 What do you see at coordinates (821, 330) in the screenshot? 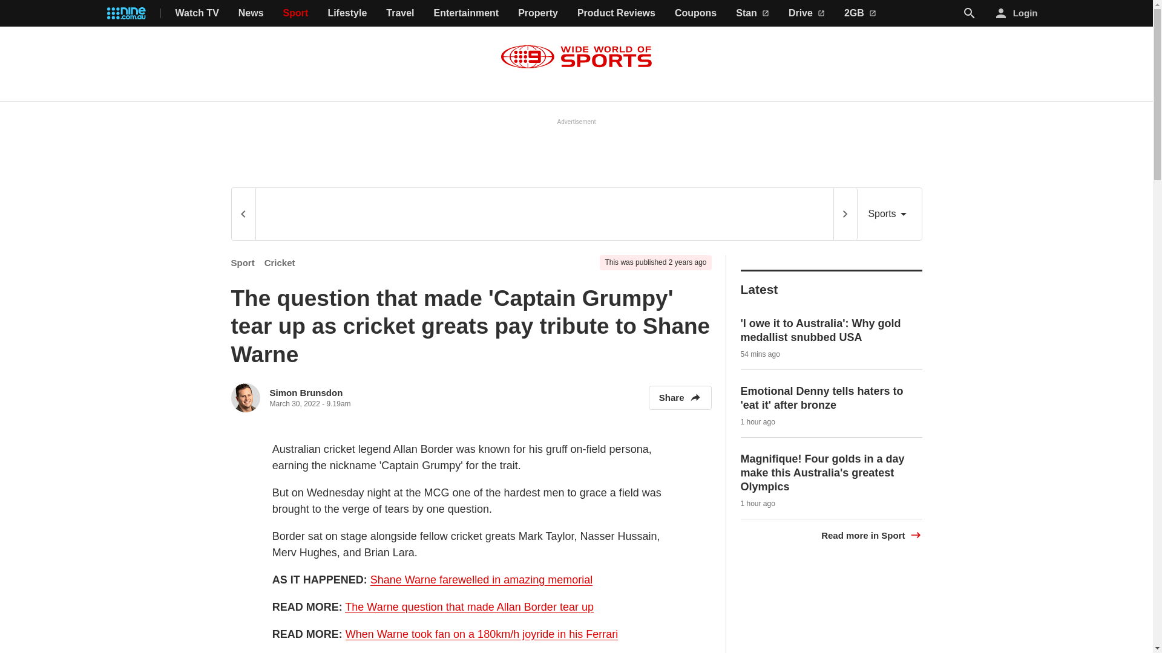
I see `'I owe it to Australia': Why gold medallist snubbed USA` at bounding box center [821, 330].